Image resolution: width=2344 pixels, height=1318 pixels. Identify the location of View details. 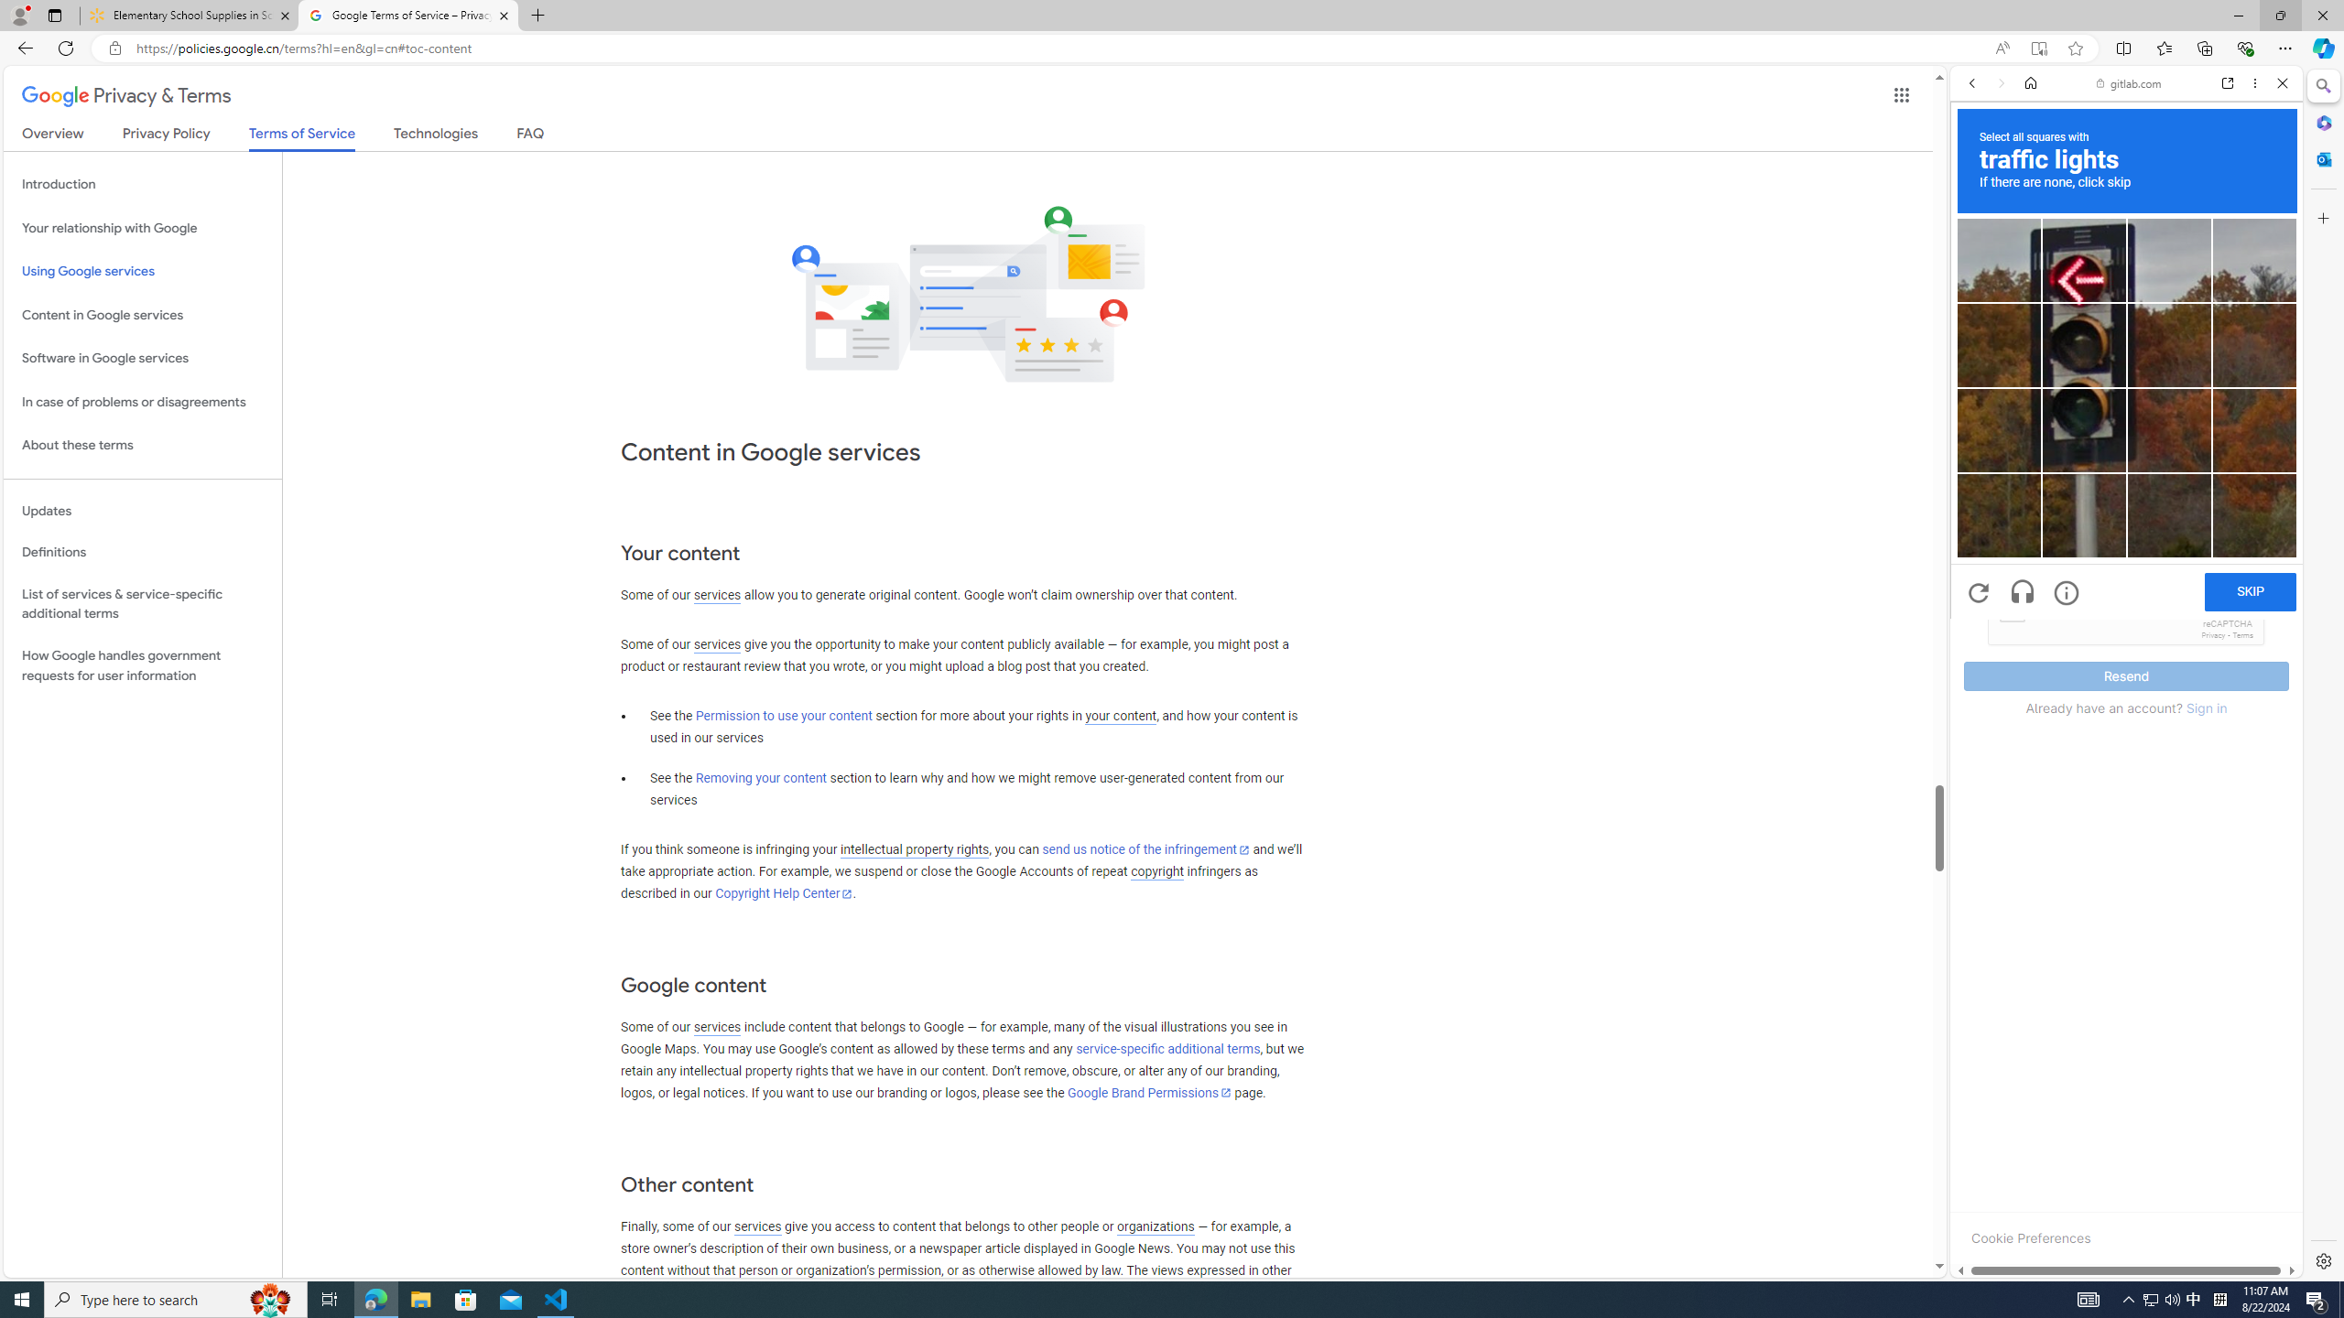
(2220, 893).